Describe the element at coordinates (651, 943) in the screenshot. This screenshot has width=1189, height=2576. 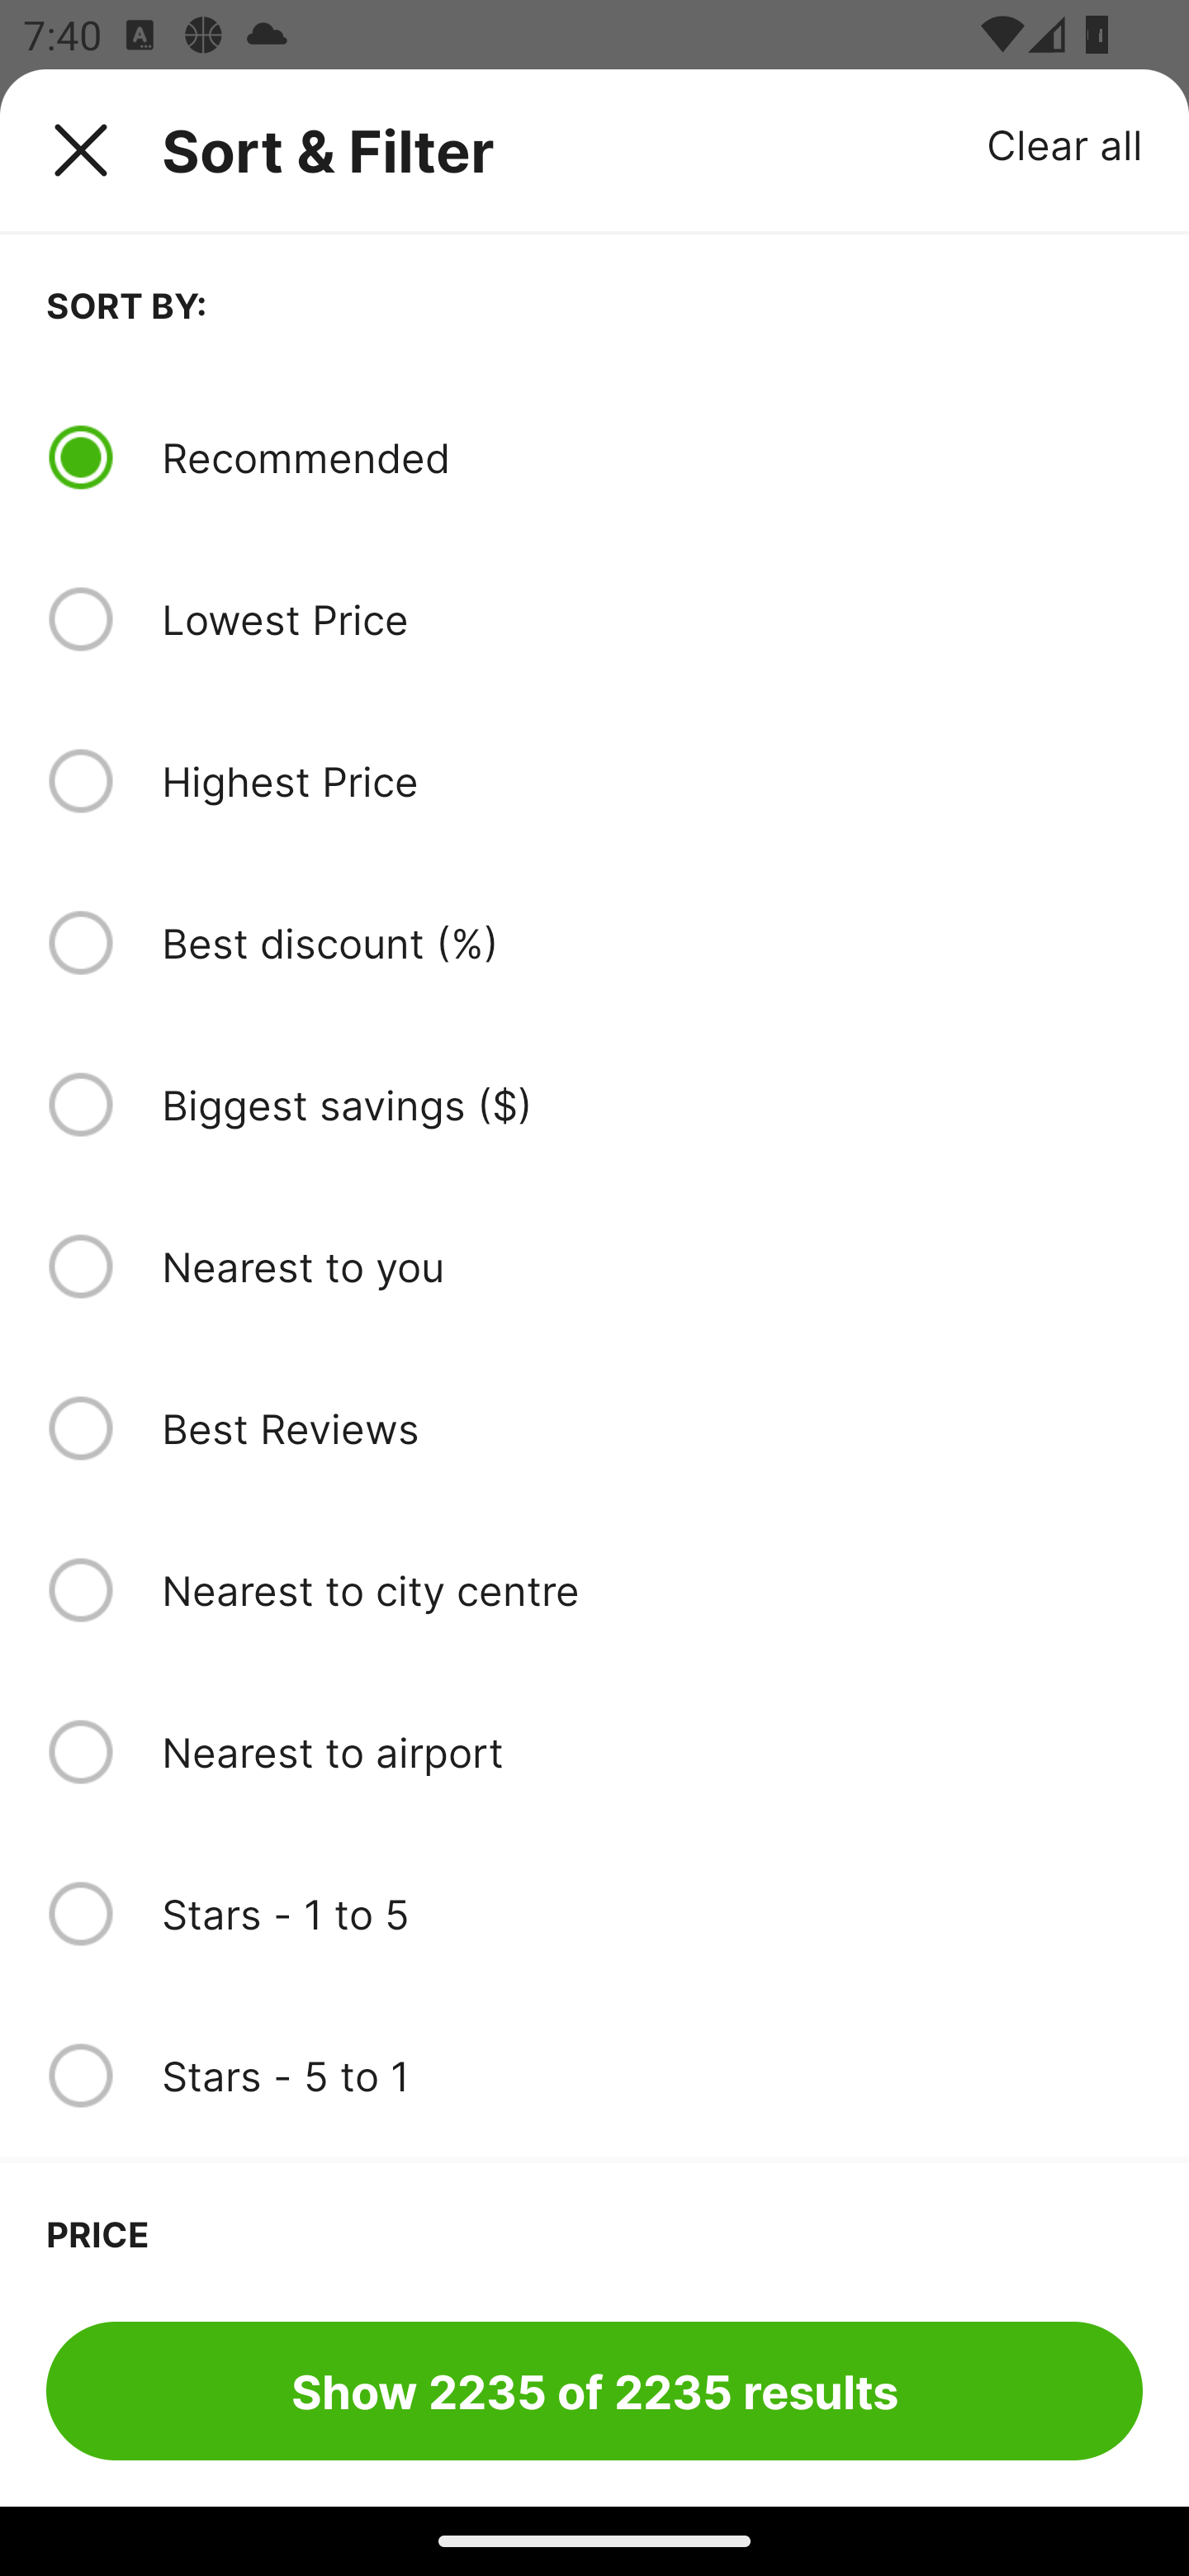
I see `Best discount (%)` at that location.